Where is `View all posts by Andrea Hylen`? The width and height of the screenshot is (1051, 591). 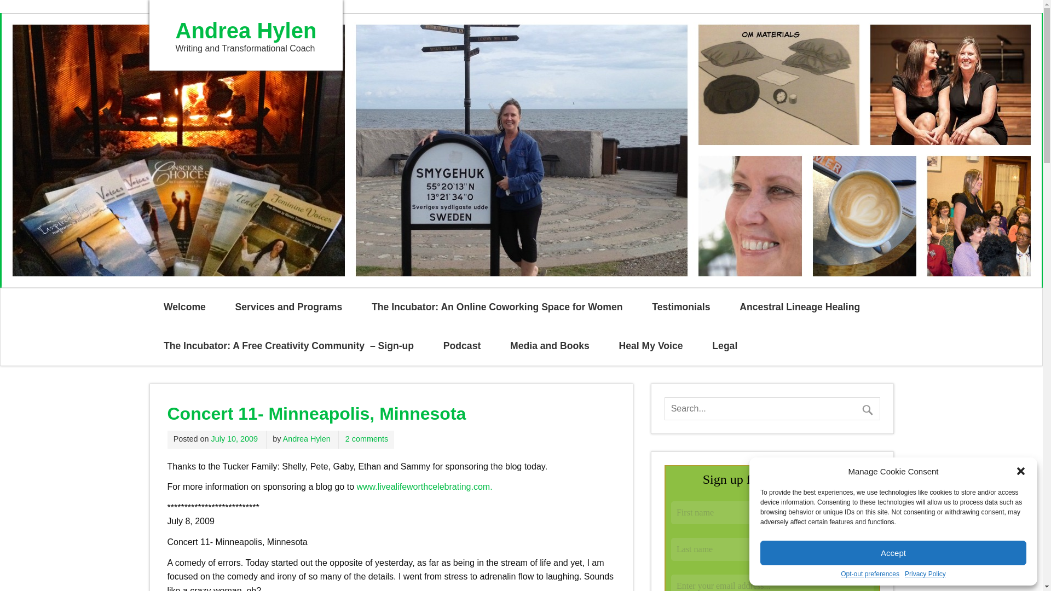 View all posts by Andrea Hylen is located at coordinates (307, 439).